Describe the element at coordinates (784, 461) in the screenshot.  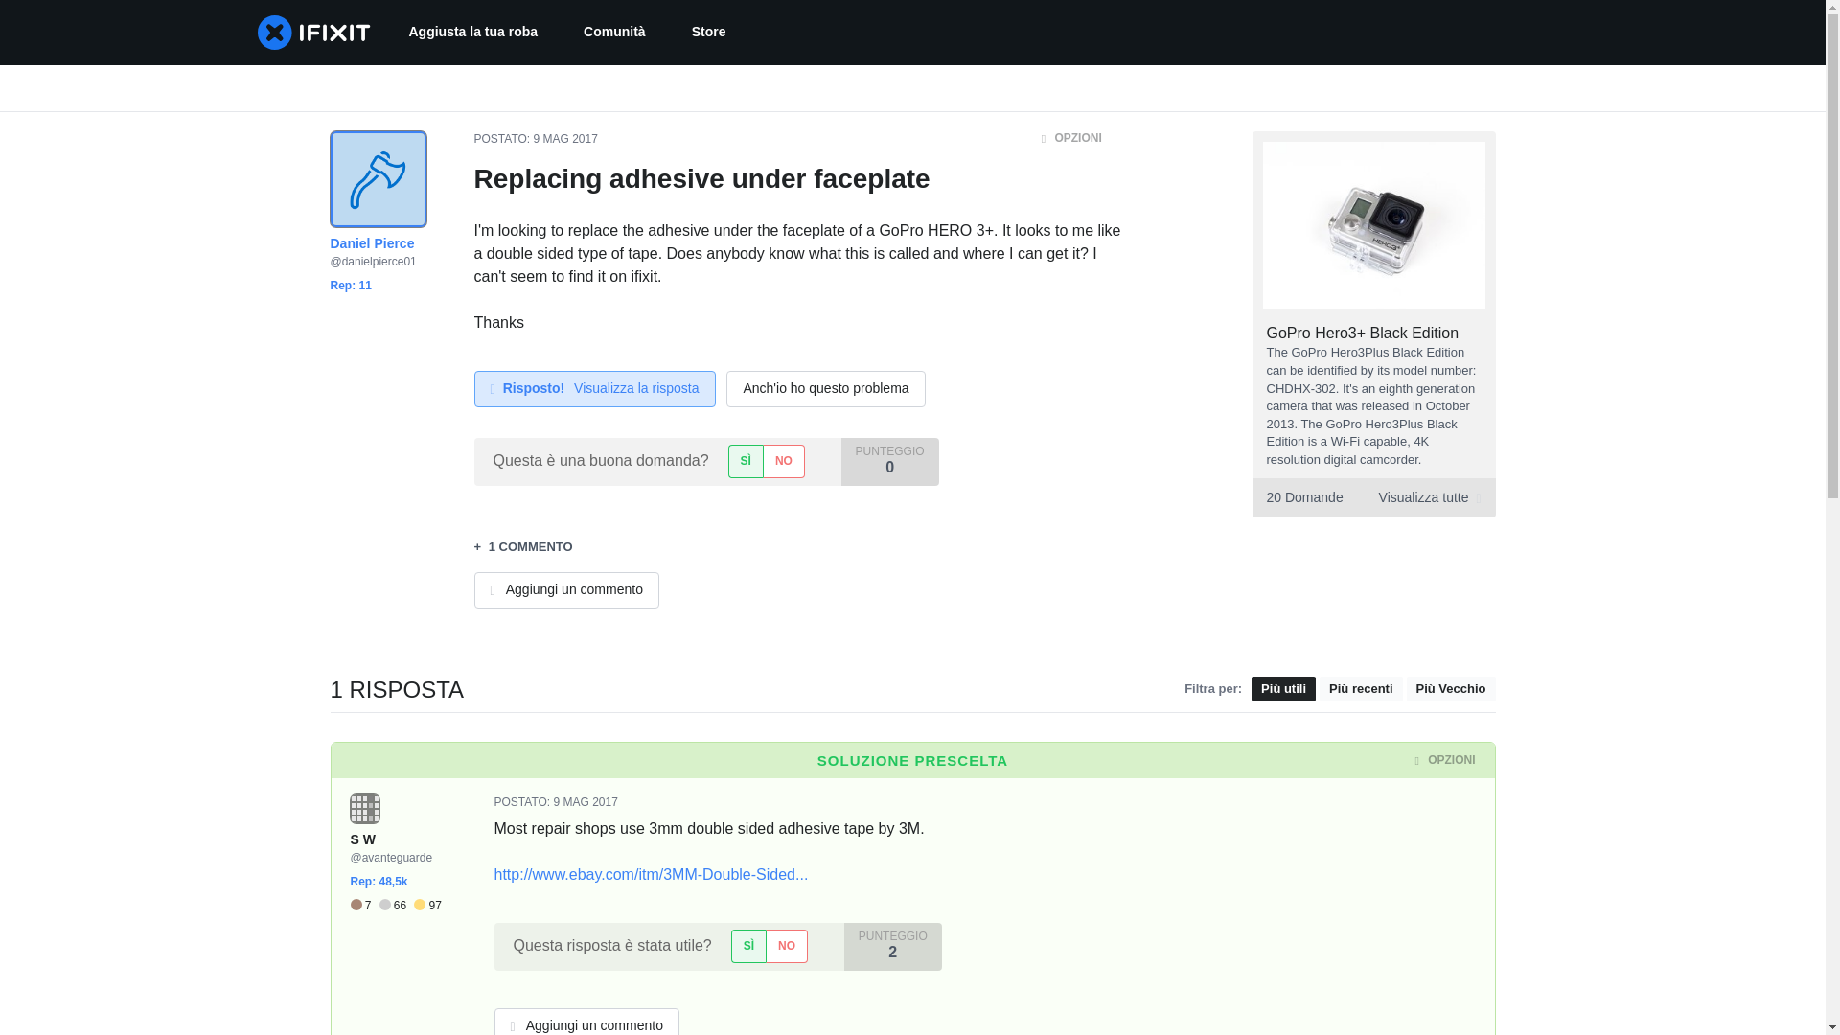
I see `NO` at that location.